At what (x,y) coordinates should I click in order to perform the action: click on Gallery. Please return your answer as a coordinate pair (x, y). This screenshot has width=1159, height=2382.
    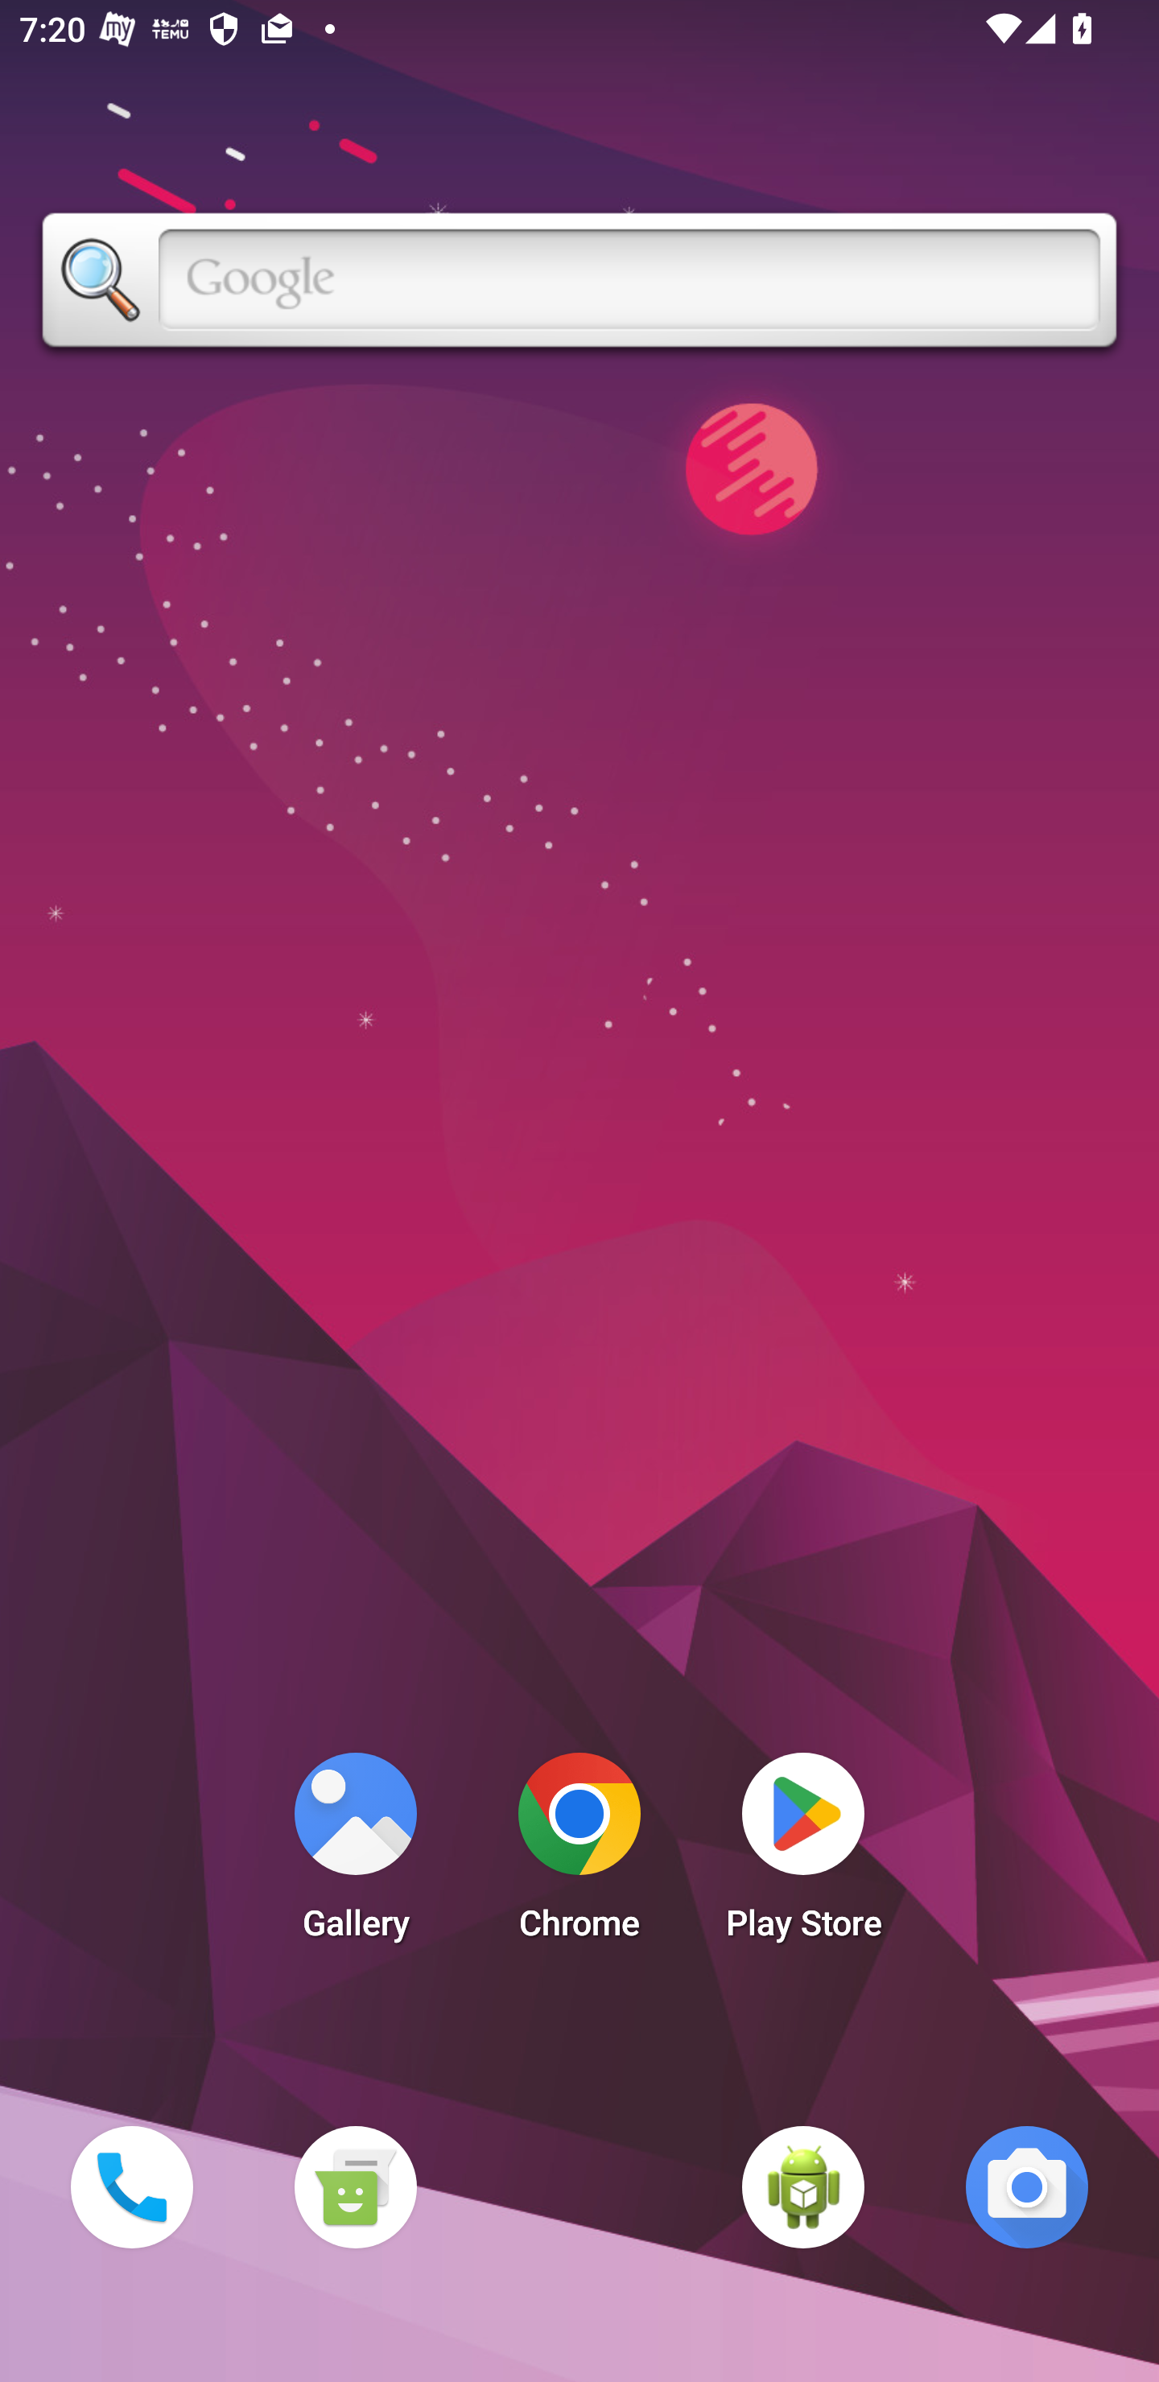
    Looking at the image, I should click on (355, 1854).